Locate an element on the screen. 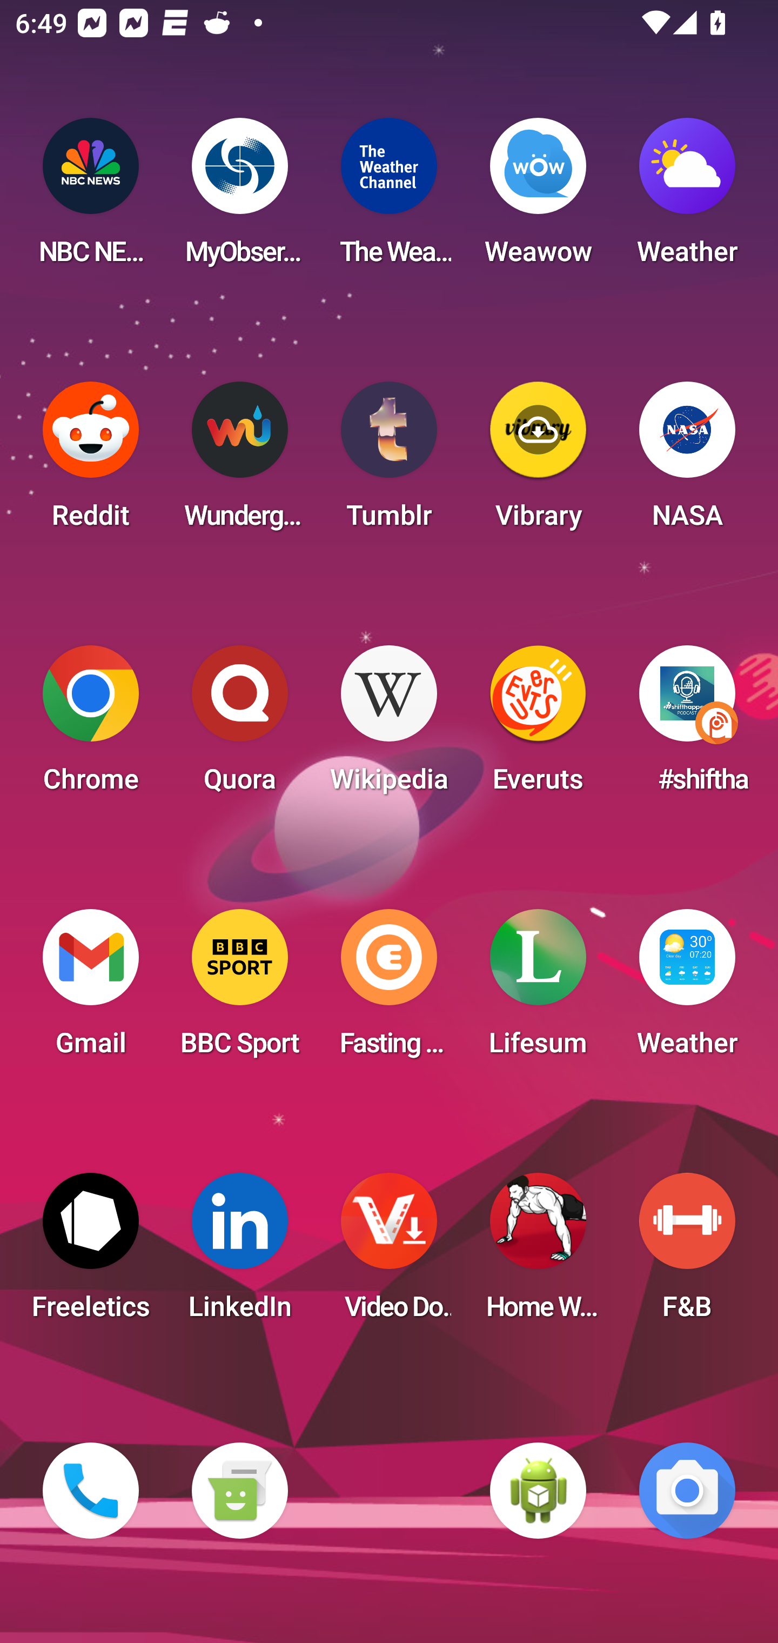  The Weather Channel is located at coordinates (389, 198).